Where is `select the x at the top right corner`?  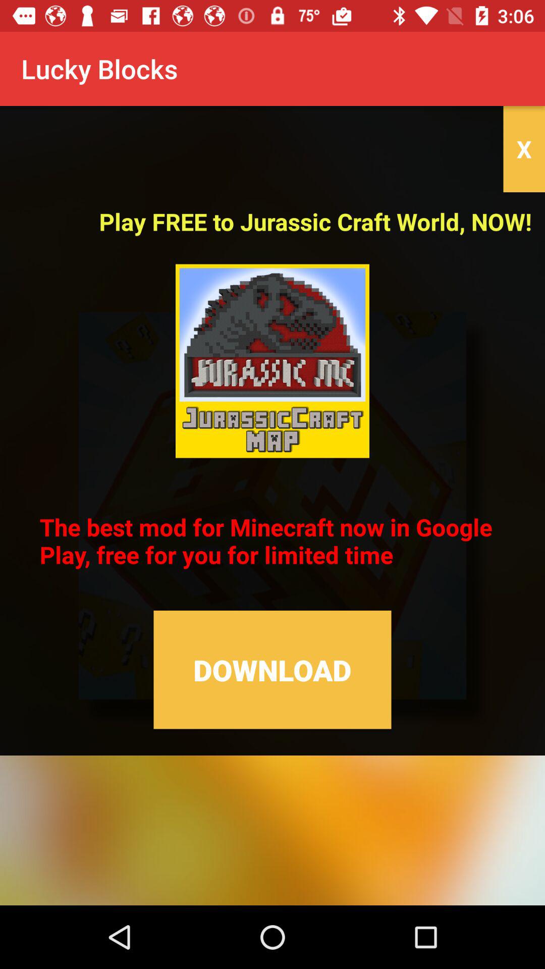
select the x at the top right corner is located at coordinates (524, 149).